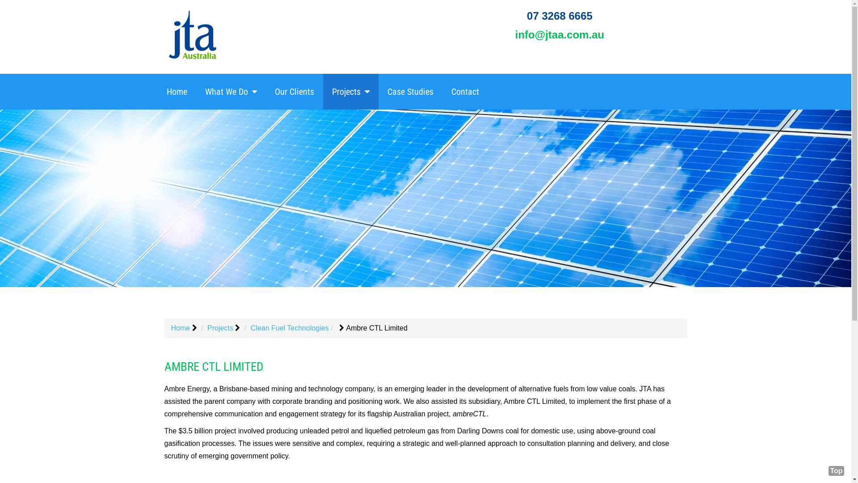  I want to click on 07 3268 6665, so click(559, 16).